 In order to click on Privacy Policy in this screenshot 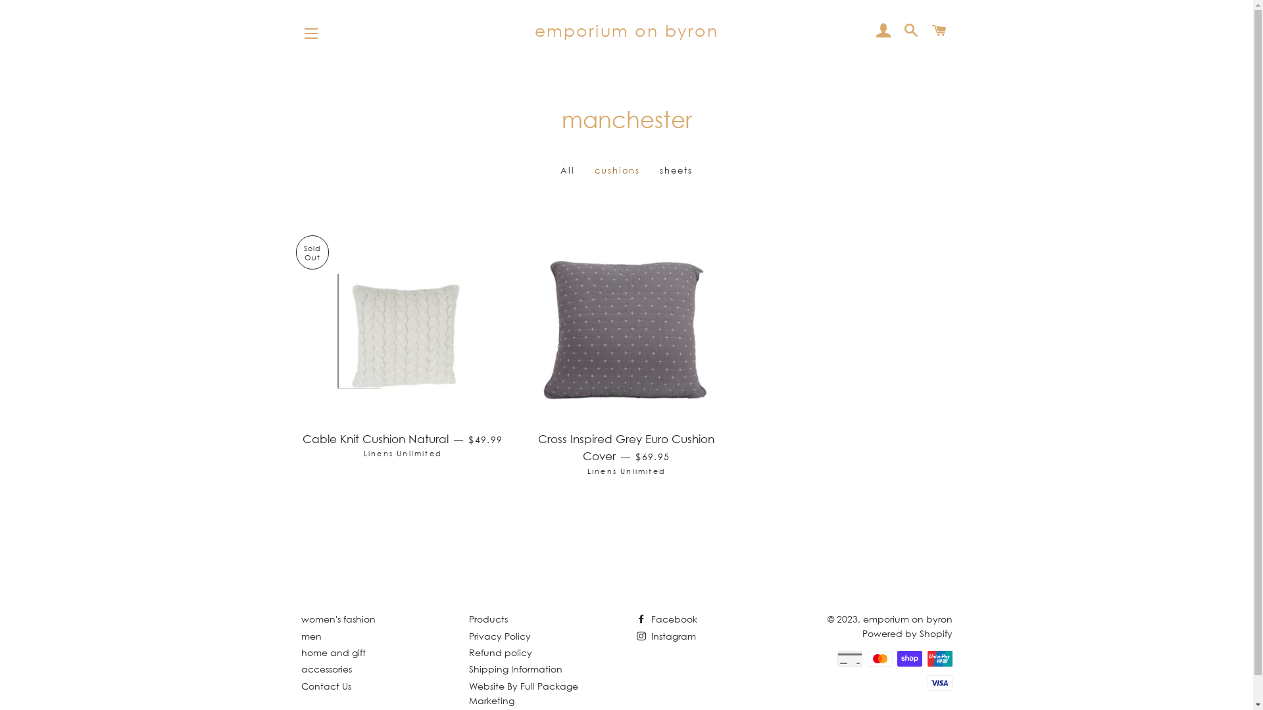, I will do `click(499, 636)`.